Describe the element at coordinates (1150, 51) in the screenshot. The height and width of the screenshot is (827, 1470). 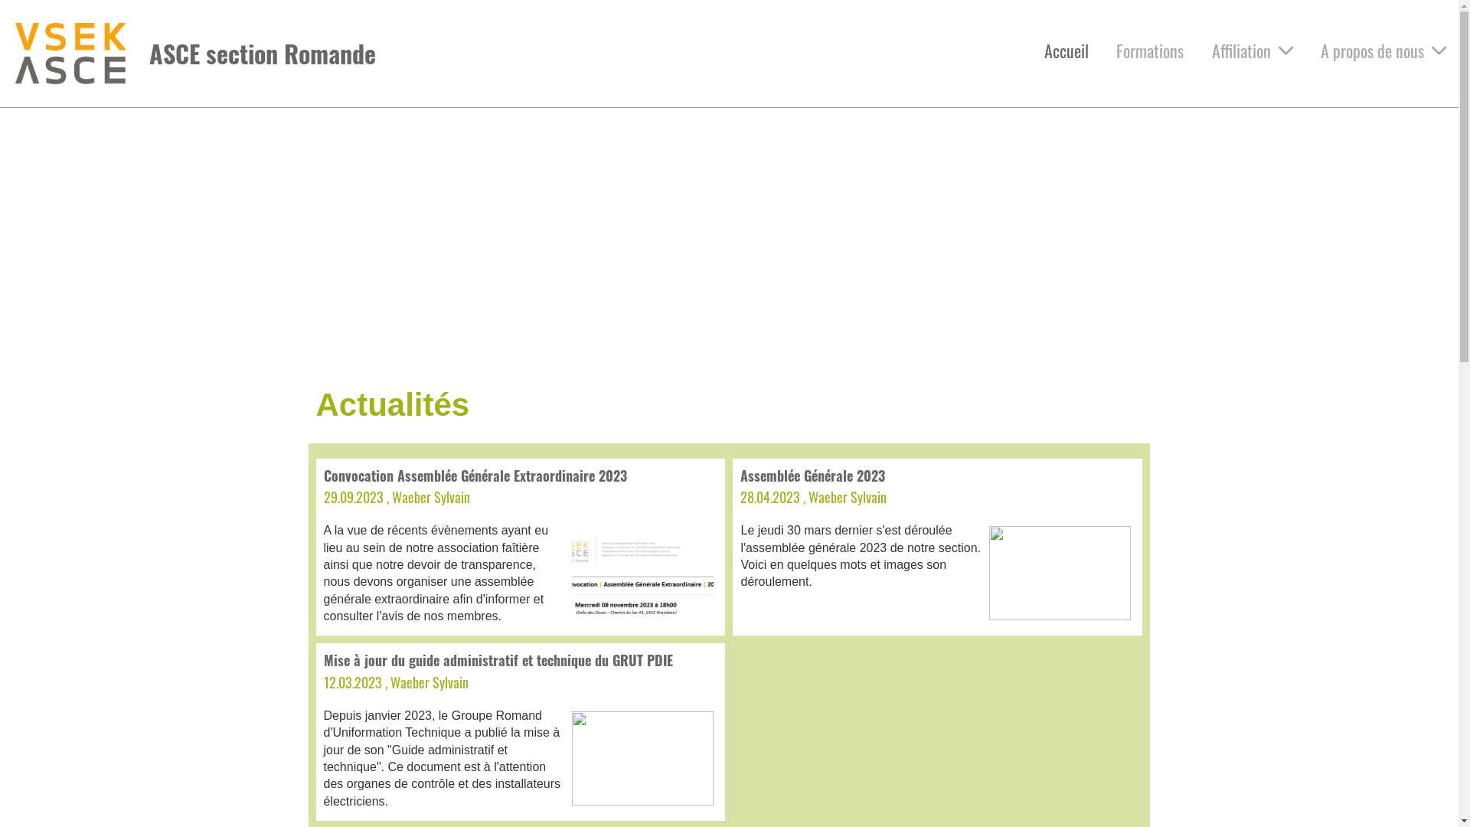
I see `Formations` at that location.